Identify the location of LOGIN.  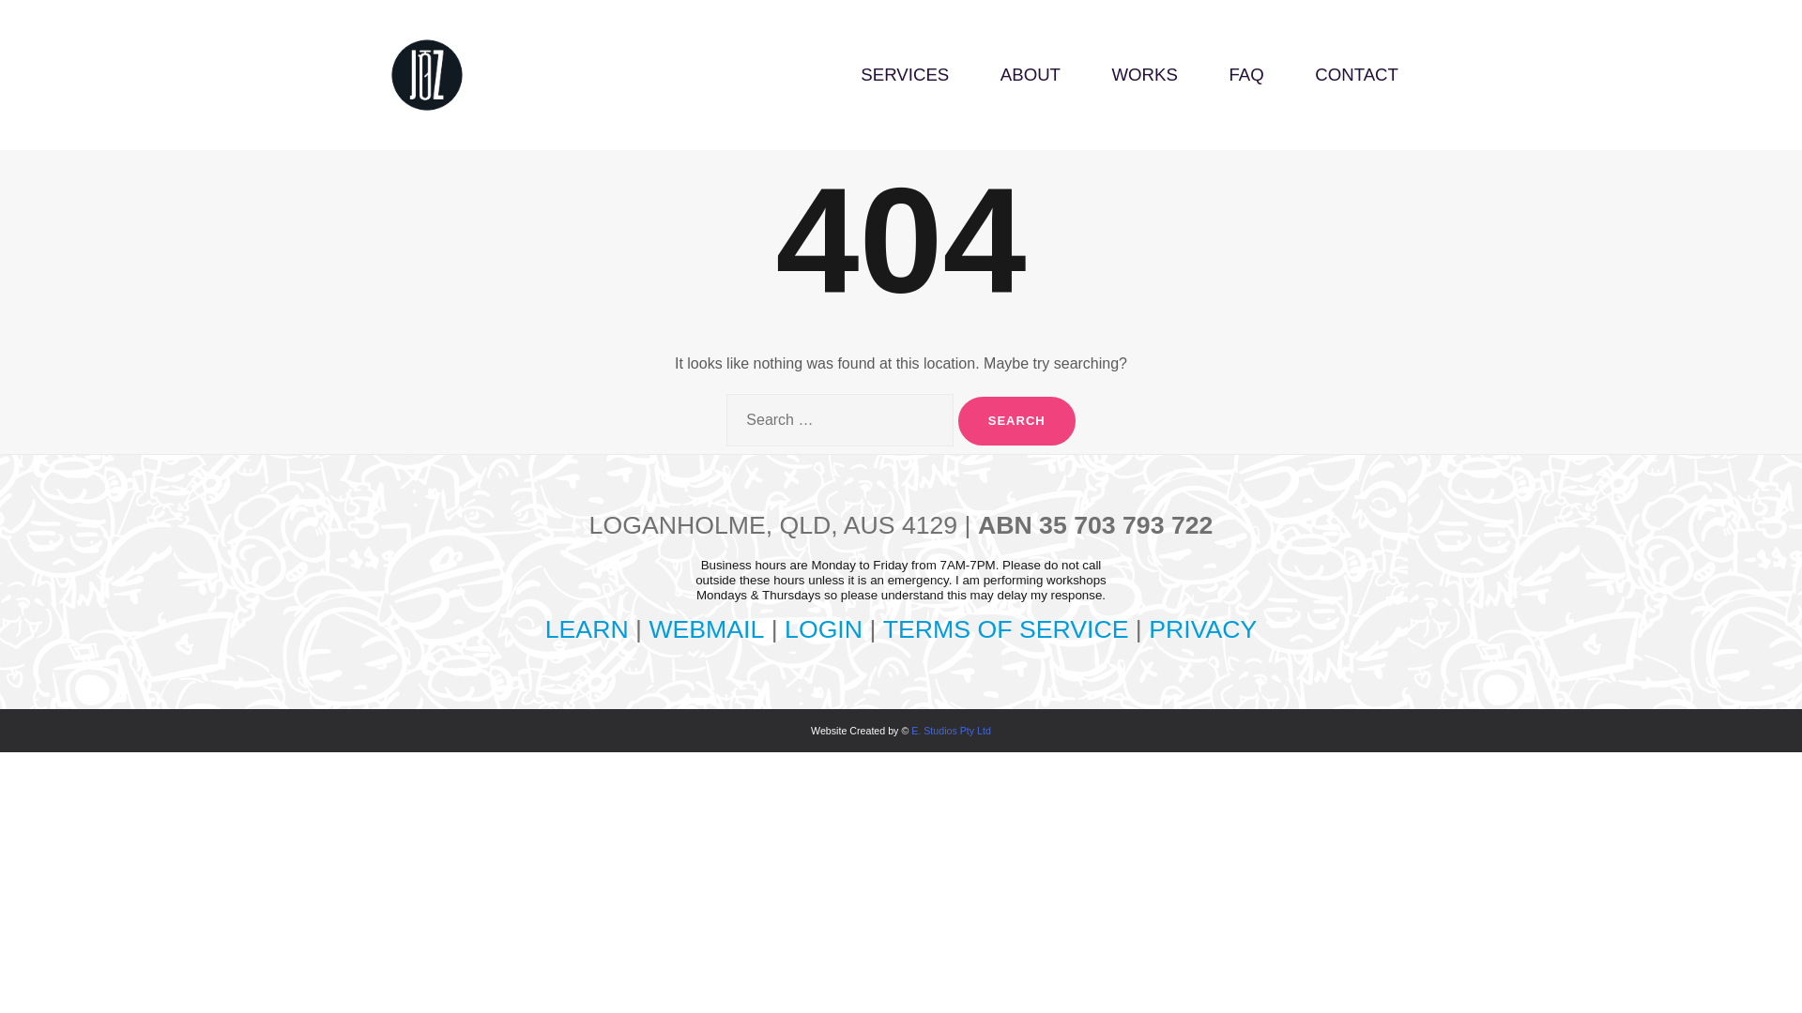
(823, 628).